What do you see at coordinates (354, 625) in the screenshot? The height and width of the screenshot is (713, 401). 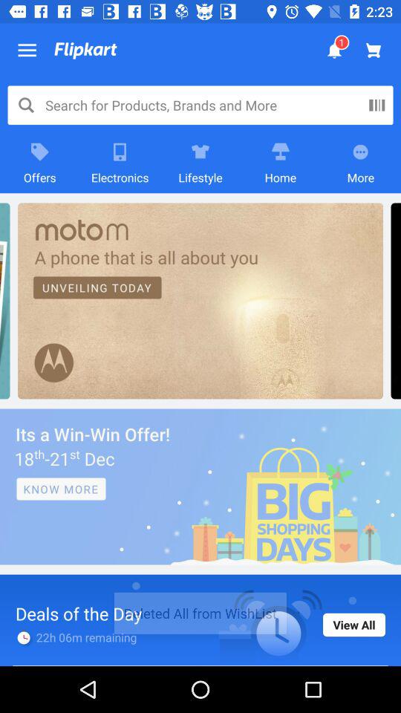 I see `swipe to the view all icon` at bounding box center [354, 625].